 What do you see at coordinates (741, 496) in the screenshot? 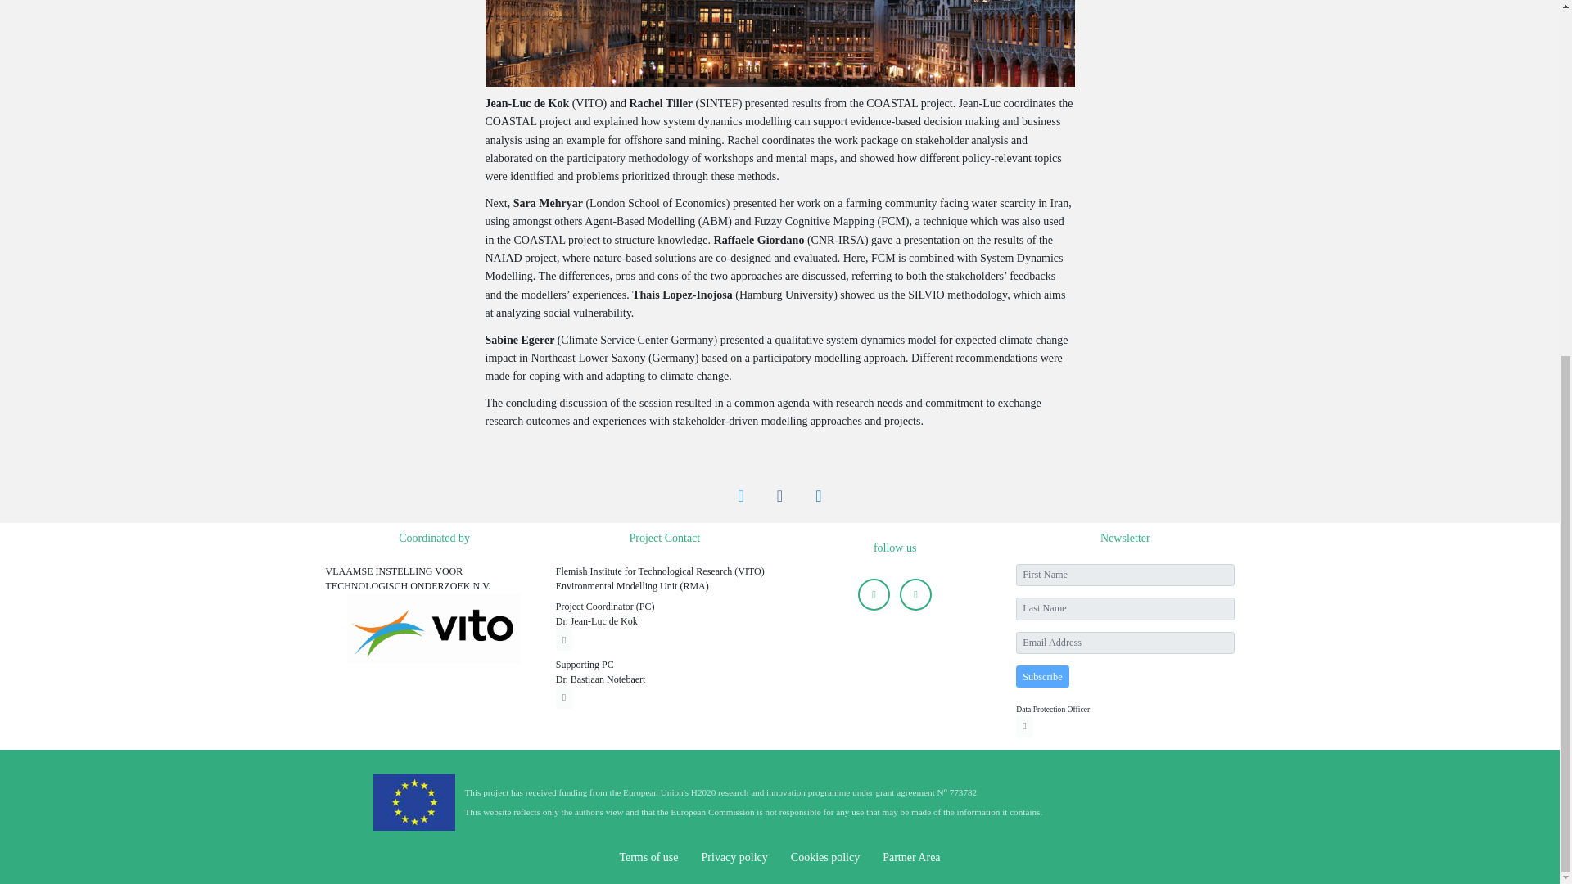
I see `Share on Twitter` at bounding box center [741, 496].